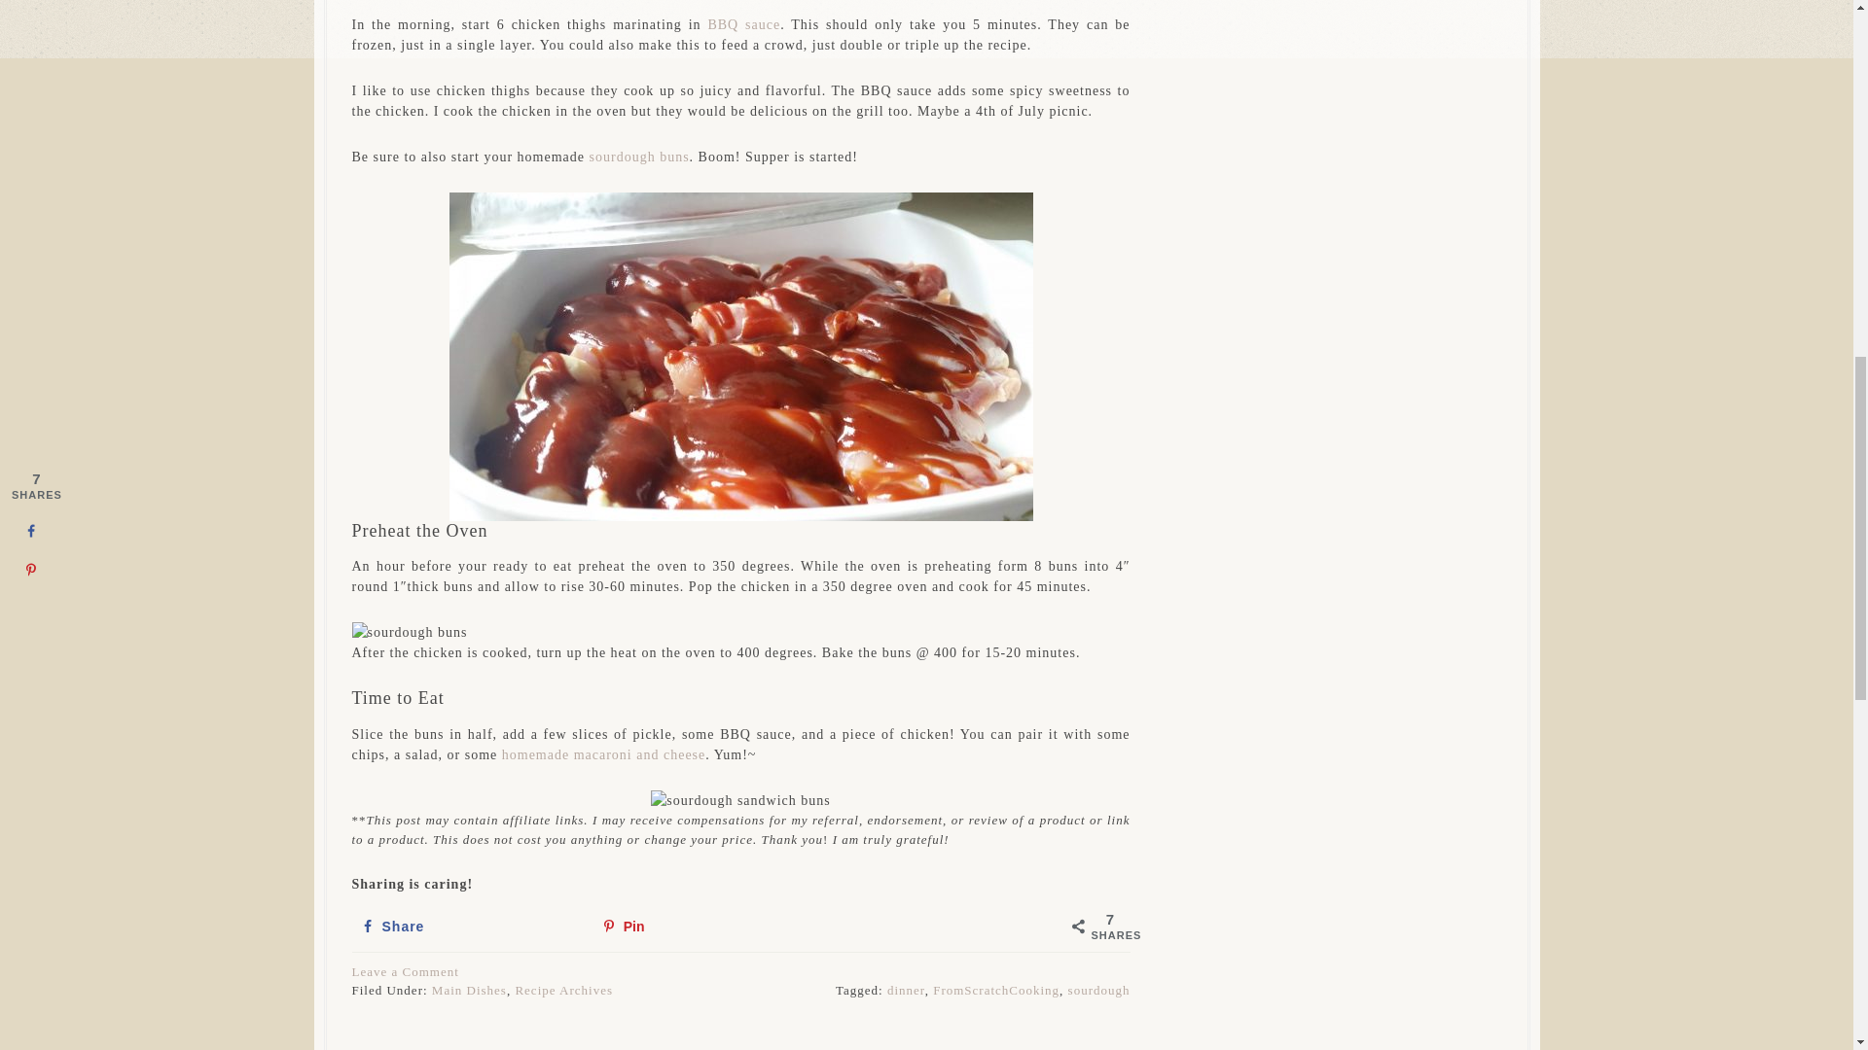 The image size is (1868, 1050). Describe the element at coordinates (642, 157) in the screenshot. I see `ourdough buns` at that location.